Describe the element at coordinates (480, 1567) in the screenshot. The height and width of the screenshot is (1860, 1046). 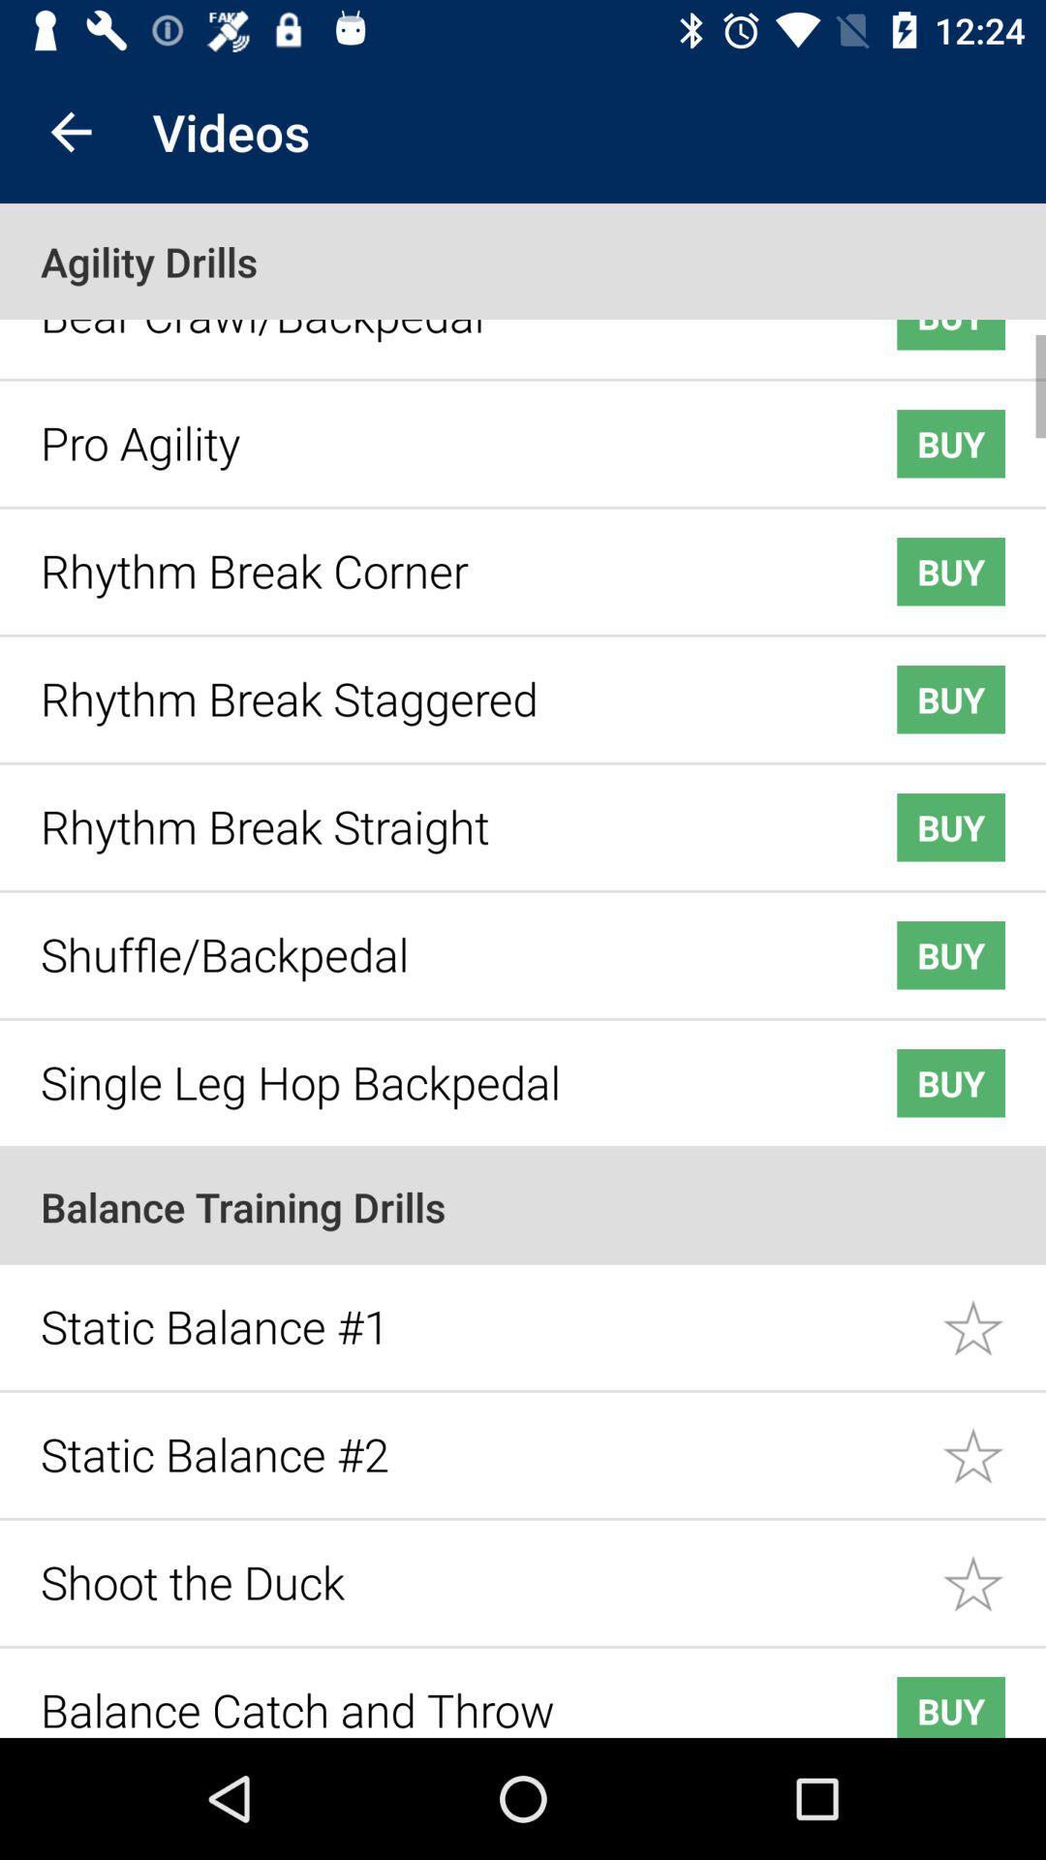
I see `tap item below static balance #2` at that location.